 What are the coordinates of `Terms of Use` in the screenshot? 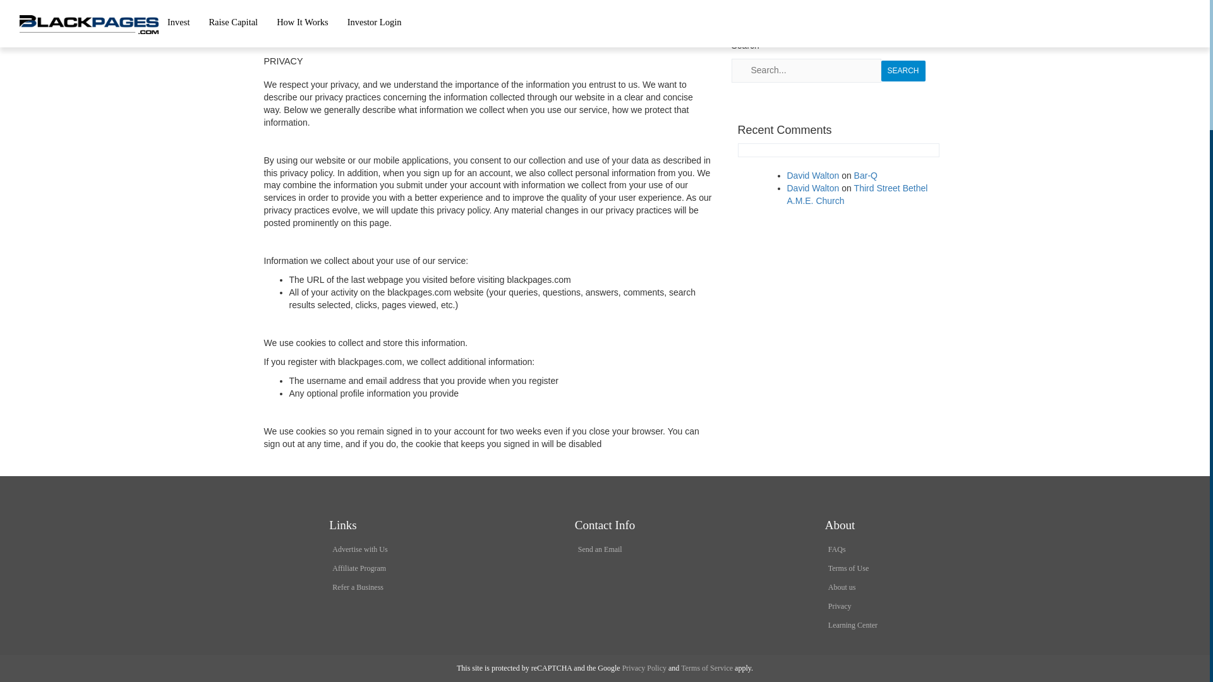 It's located at (848, 568).